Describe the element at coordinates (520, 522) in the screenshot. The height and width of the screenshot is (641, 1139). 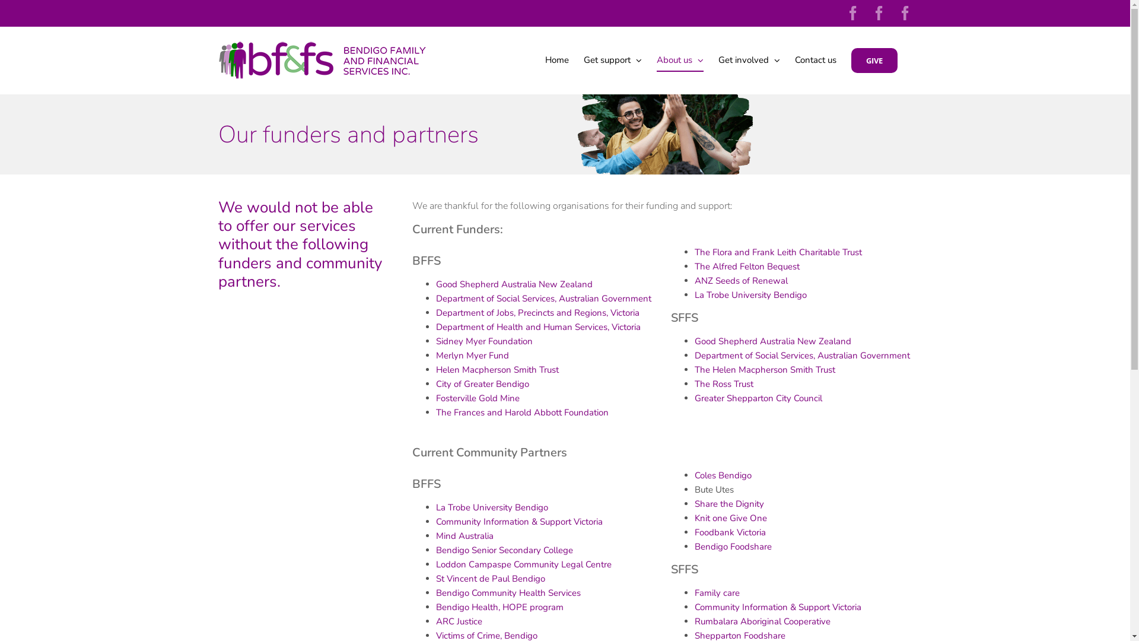
I see `Community Information & Support Victoria` at that location.